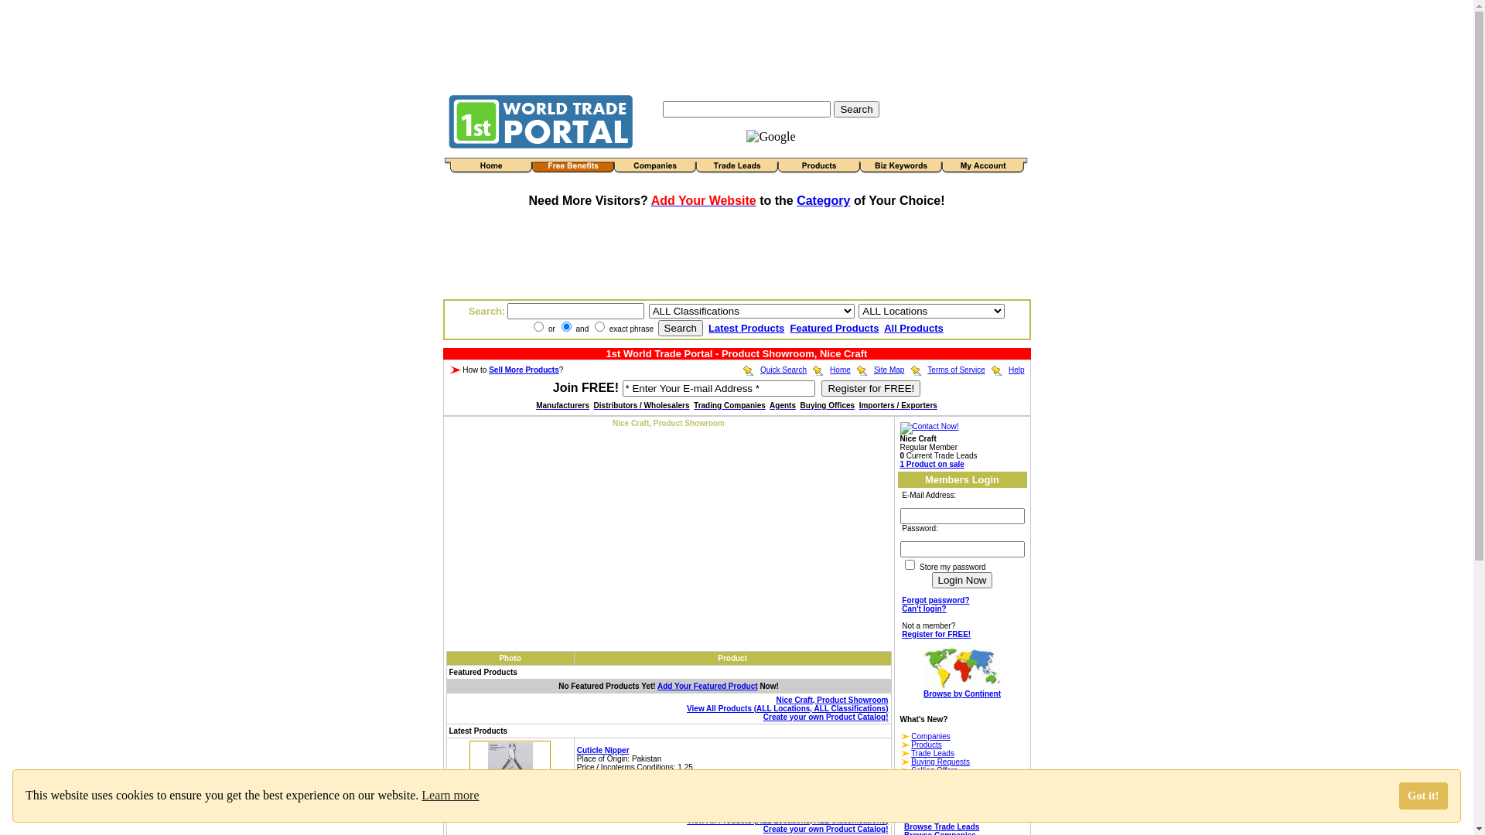  What do you see at coordinates (524, 370) in the screenshot?
I see `Sell More Products` at bounding box center [524, 370].